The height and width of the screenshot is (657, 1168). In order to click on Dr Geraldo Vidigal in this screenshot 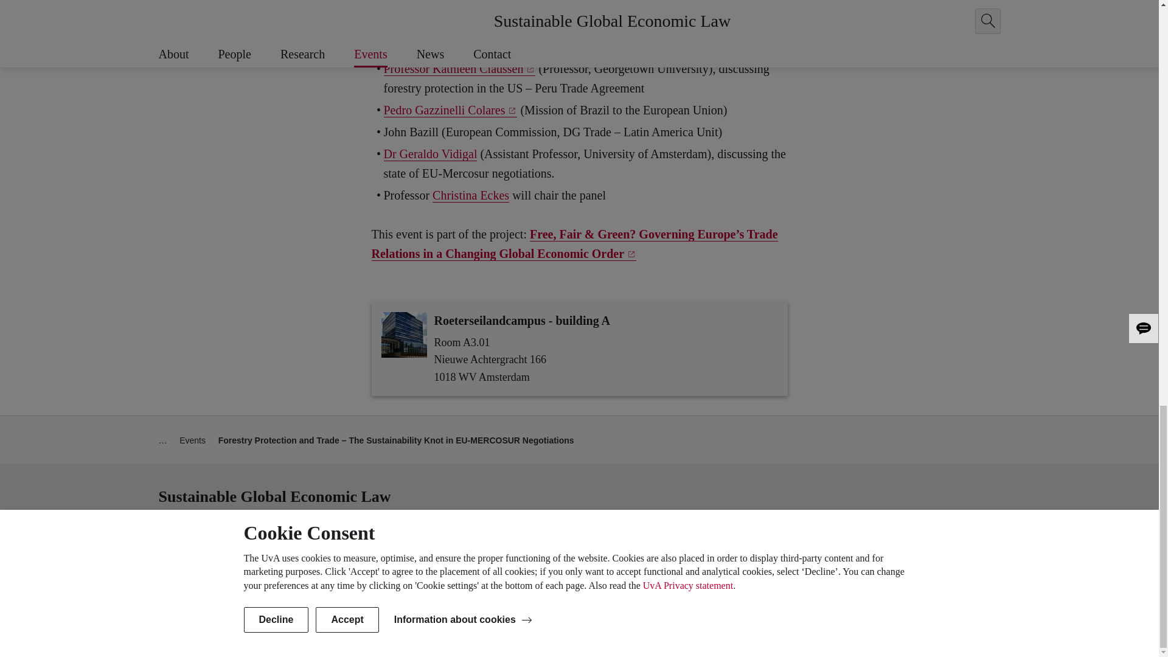, I will do `click(429, 153)`.